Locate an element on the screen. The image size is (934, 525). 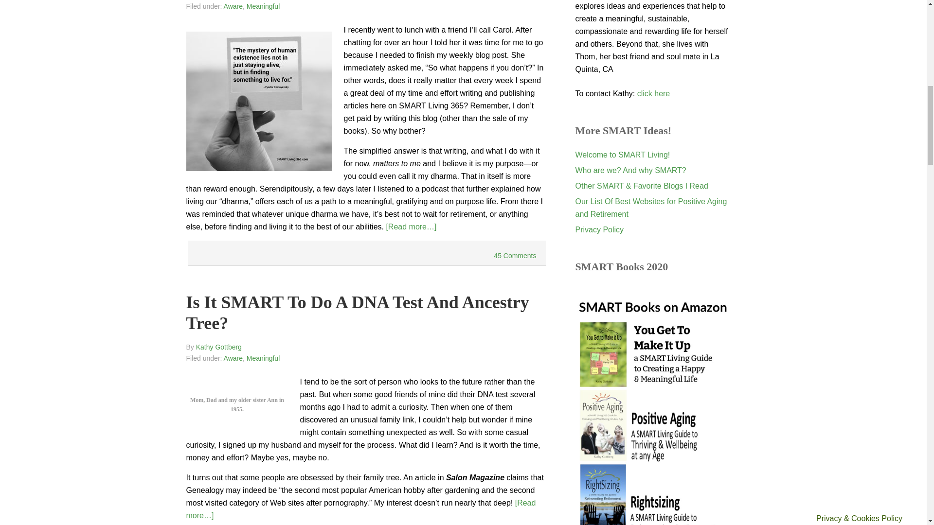
Aware is located at coordinates (233, 6).